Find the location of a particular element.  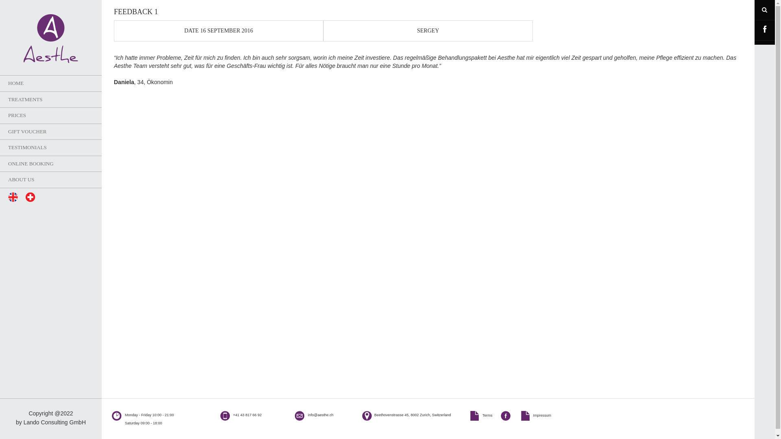

ABOUT US is located at coordinates (51, 180).